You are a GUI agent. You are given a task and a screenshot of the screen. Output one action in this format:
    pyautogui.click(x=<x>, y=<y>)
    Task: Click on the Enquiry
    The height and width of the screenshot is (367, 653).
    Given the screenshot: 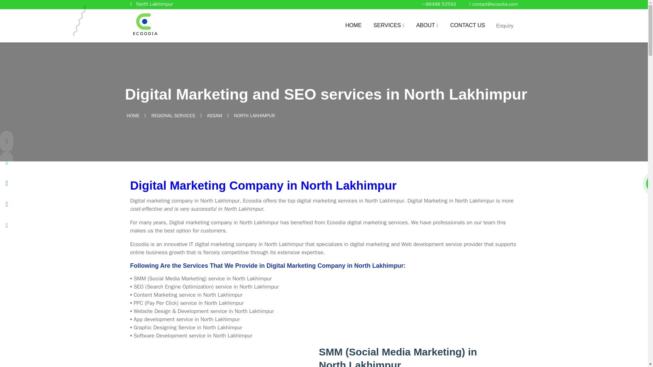 What is the action you would take?
    pyautogui.click(x=505, y=26)
    